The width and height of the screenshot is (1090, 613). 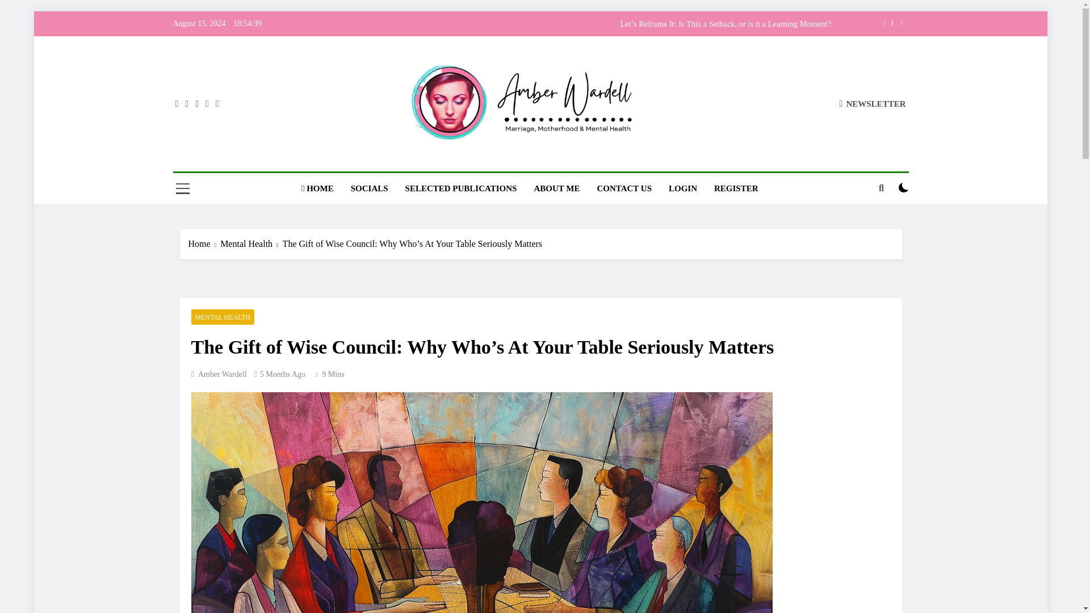 What do you see at coordinates (624, 188) in the screenshot?
I see `CONTACT US` at bounding box center [624, 188].